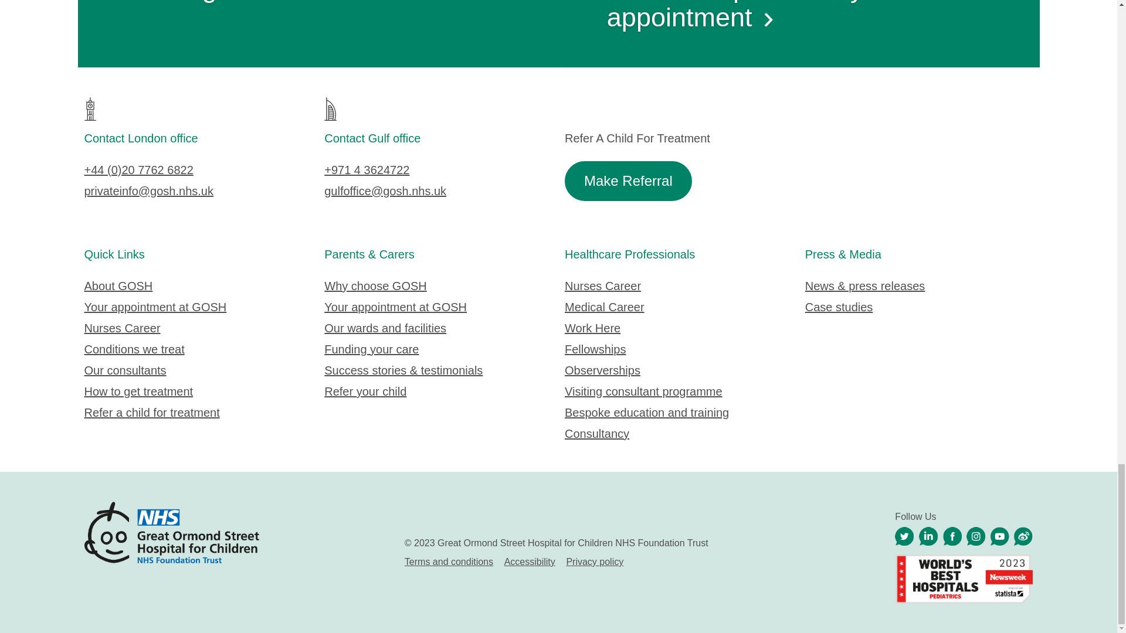 This screenshot has width=1126, height=633. Describe the element at coordinates (152, 413) in the screenshot. I see `Refer a child for treatment` at that location.